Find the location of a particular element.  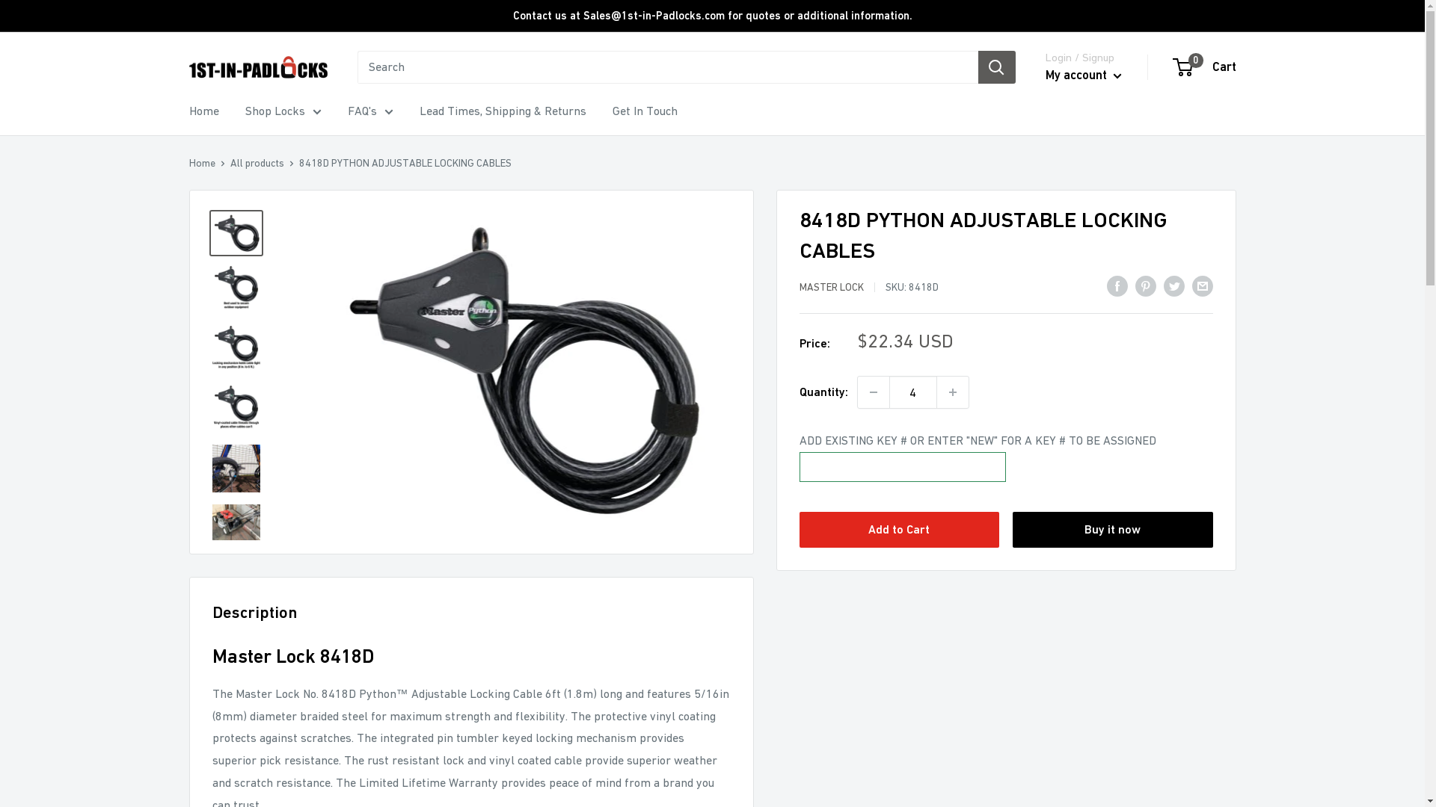

All products is located at coordinates (257, 163).